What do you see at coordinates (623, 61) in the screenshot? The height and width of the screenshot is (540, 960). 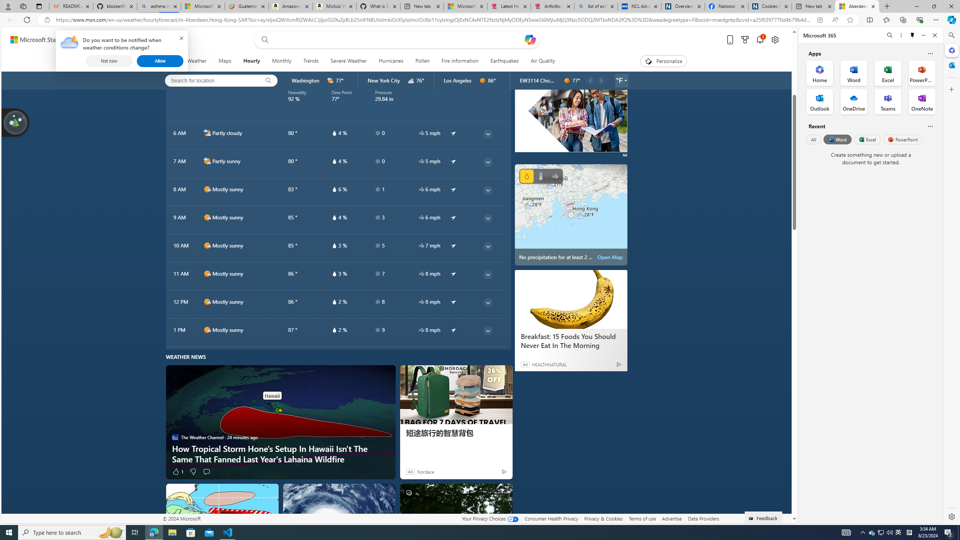 I see `Class: qc-adchoices-link top-right ` at bounding box center [623, 61].